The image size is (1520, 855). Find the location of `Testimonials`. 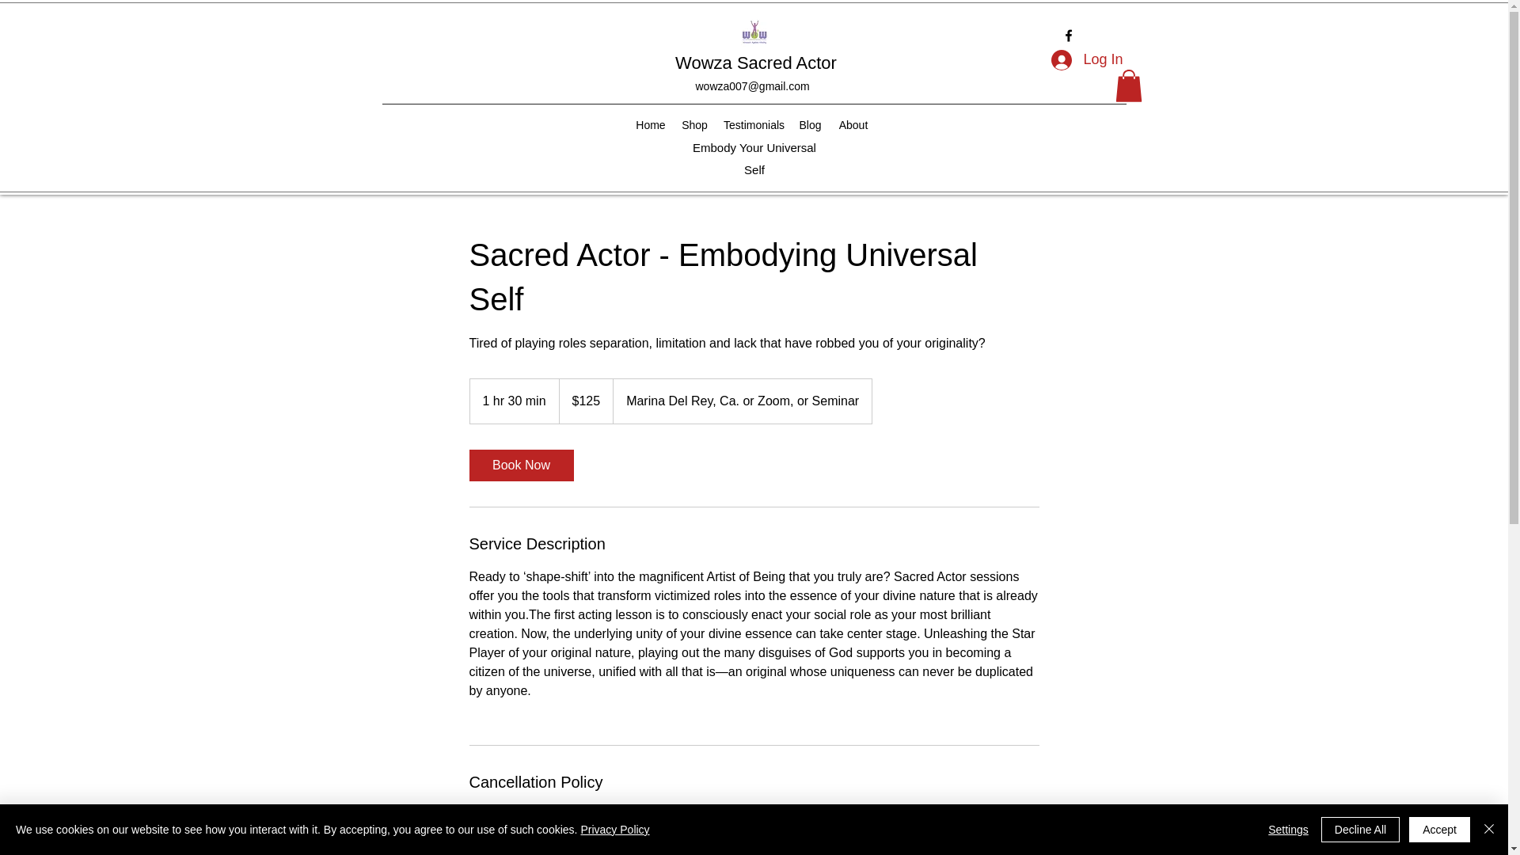

Testimonials is located at coordinates (753, 124).